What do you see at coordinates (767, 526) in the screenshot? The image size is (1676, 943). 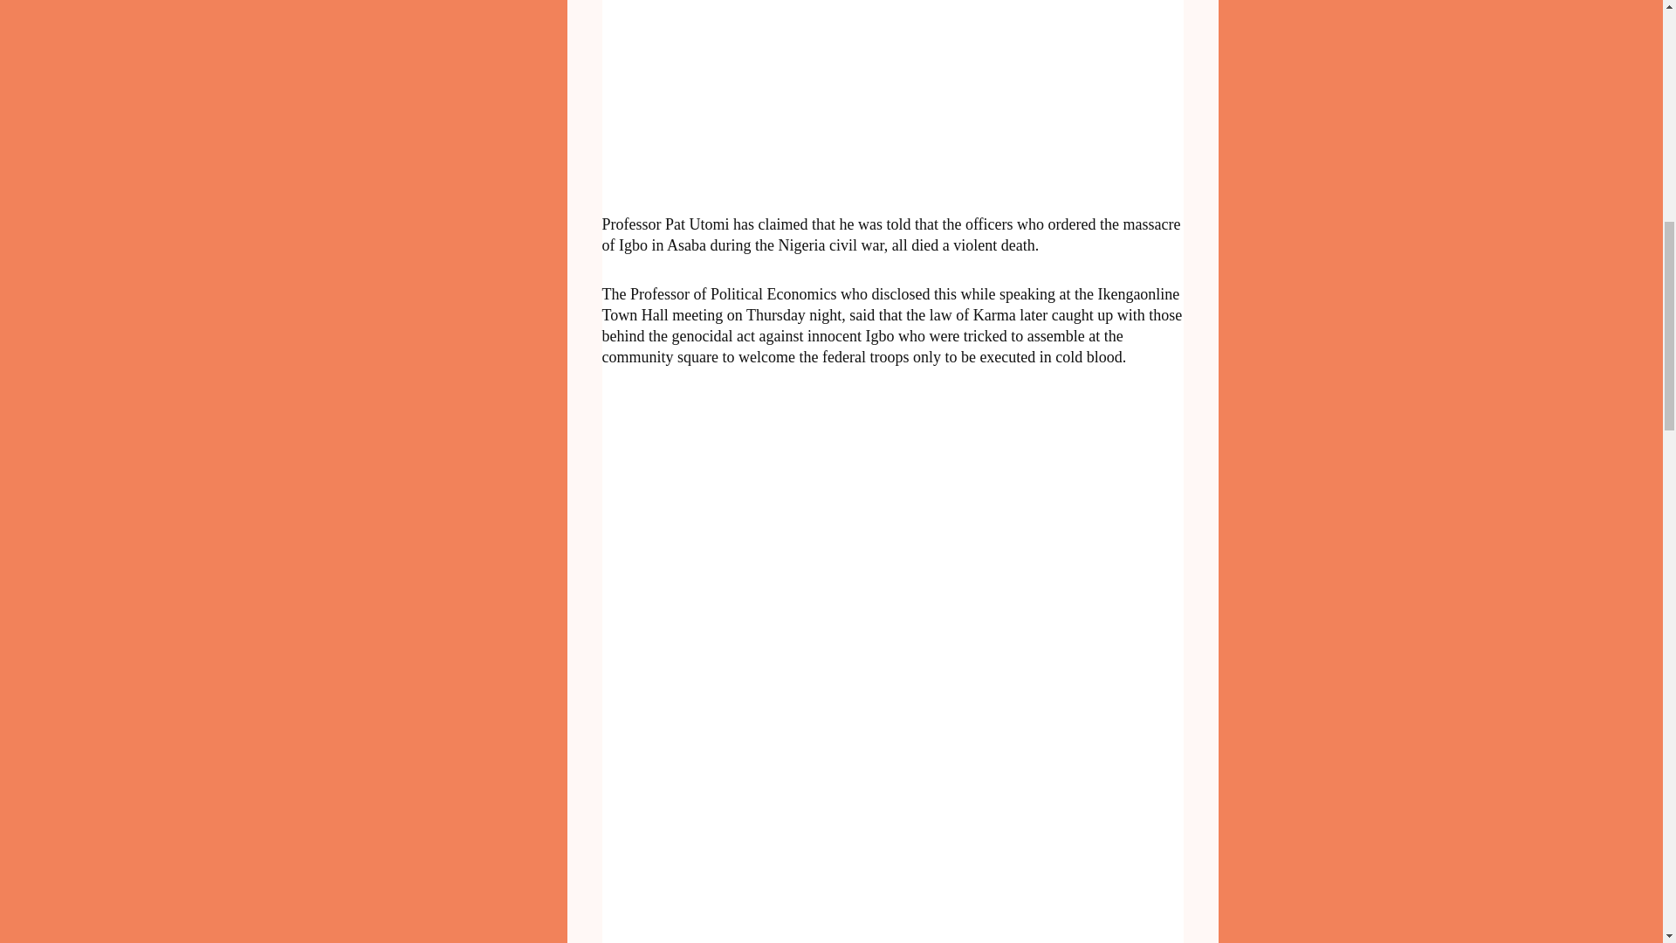 I see `3rd party ad content` at bounding box center [767, 526].